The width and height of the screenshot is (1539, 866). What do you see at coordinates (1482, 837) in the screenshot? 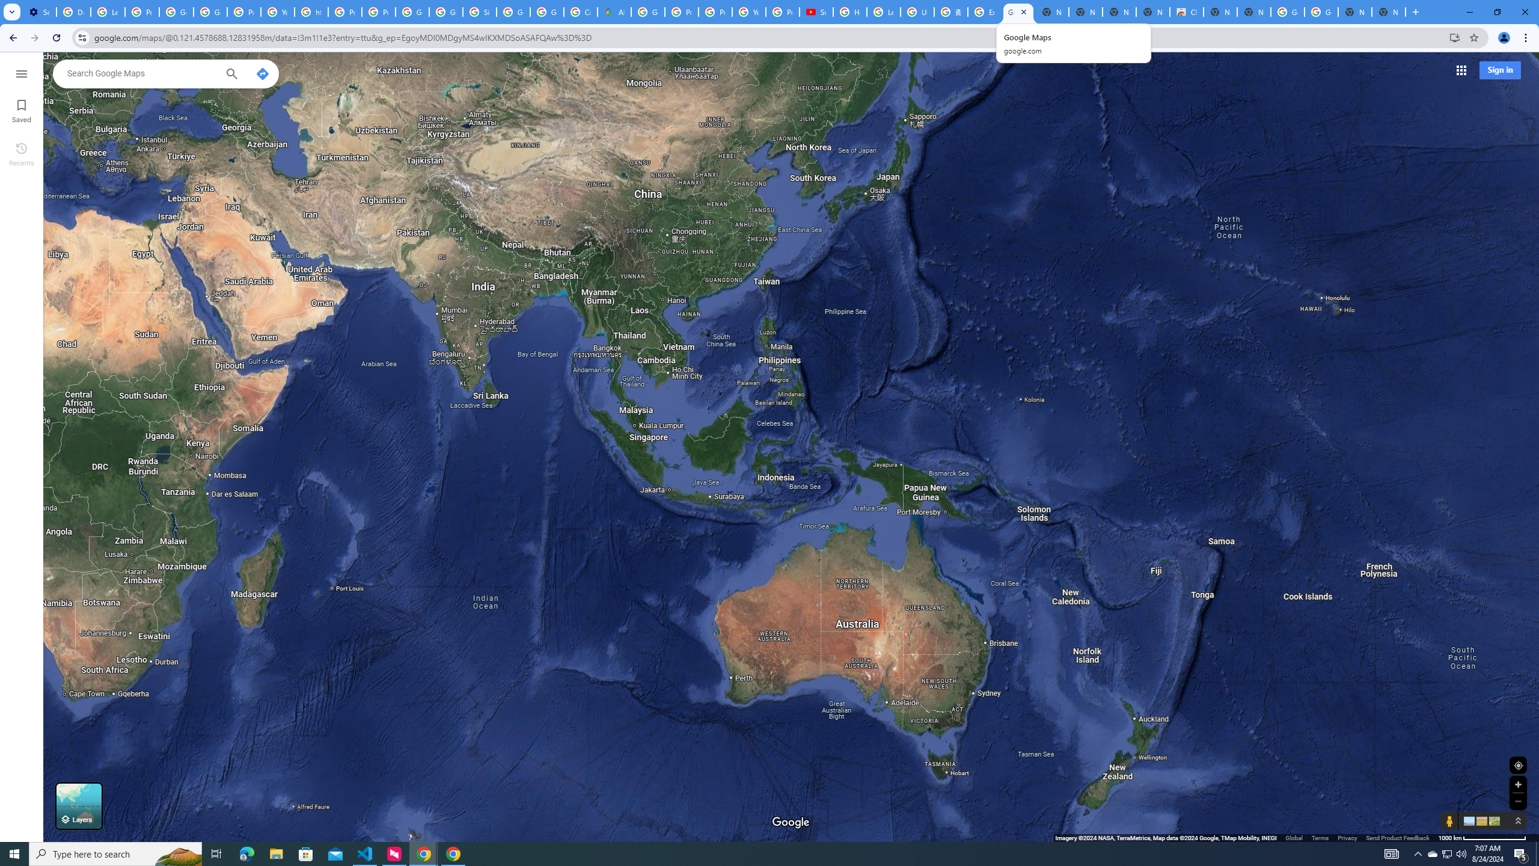
I see `1000 km` at bounding box center [1482, 837].